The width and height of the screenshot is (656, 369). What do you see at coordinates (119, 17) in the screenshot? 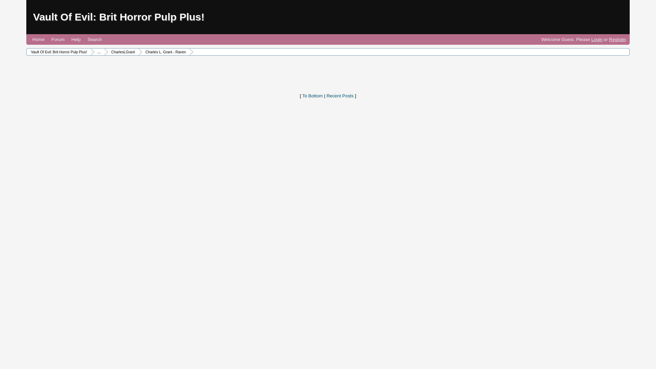
I see `Vault Of Evil: Brit Horror Pulp Plus!` at bounding box center [119, 17].